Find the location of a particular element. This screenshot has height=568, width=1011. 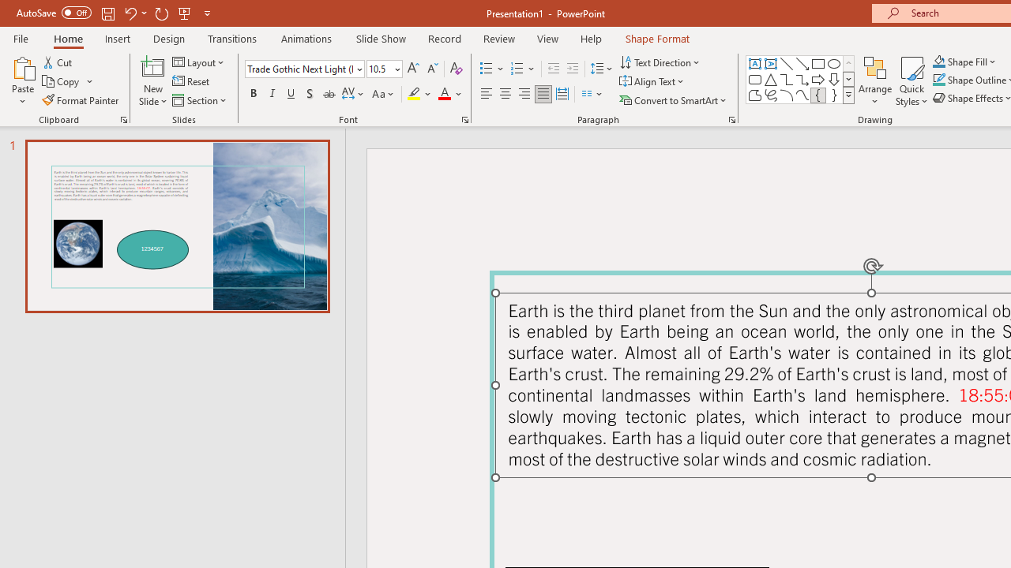

Shape Outline Teal, Accent 1 is located at coordinates (938, 80).